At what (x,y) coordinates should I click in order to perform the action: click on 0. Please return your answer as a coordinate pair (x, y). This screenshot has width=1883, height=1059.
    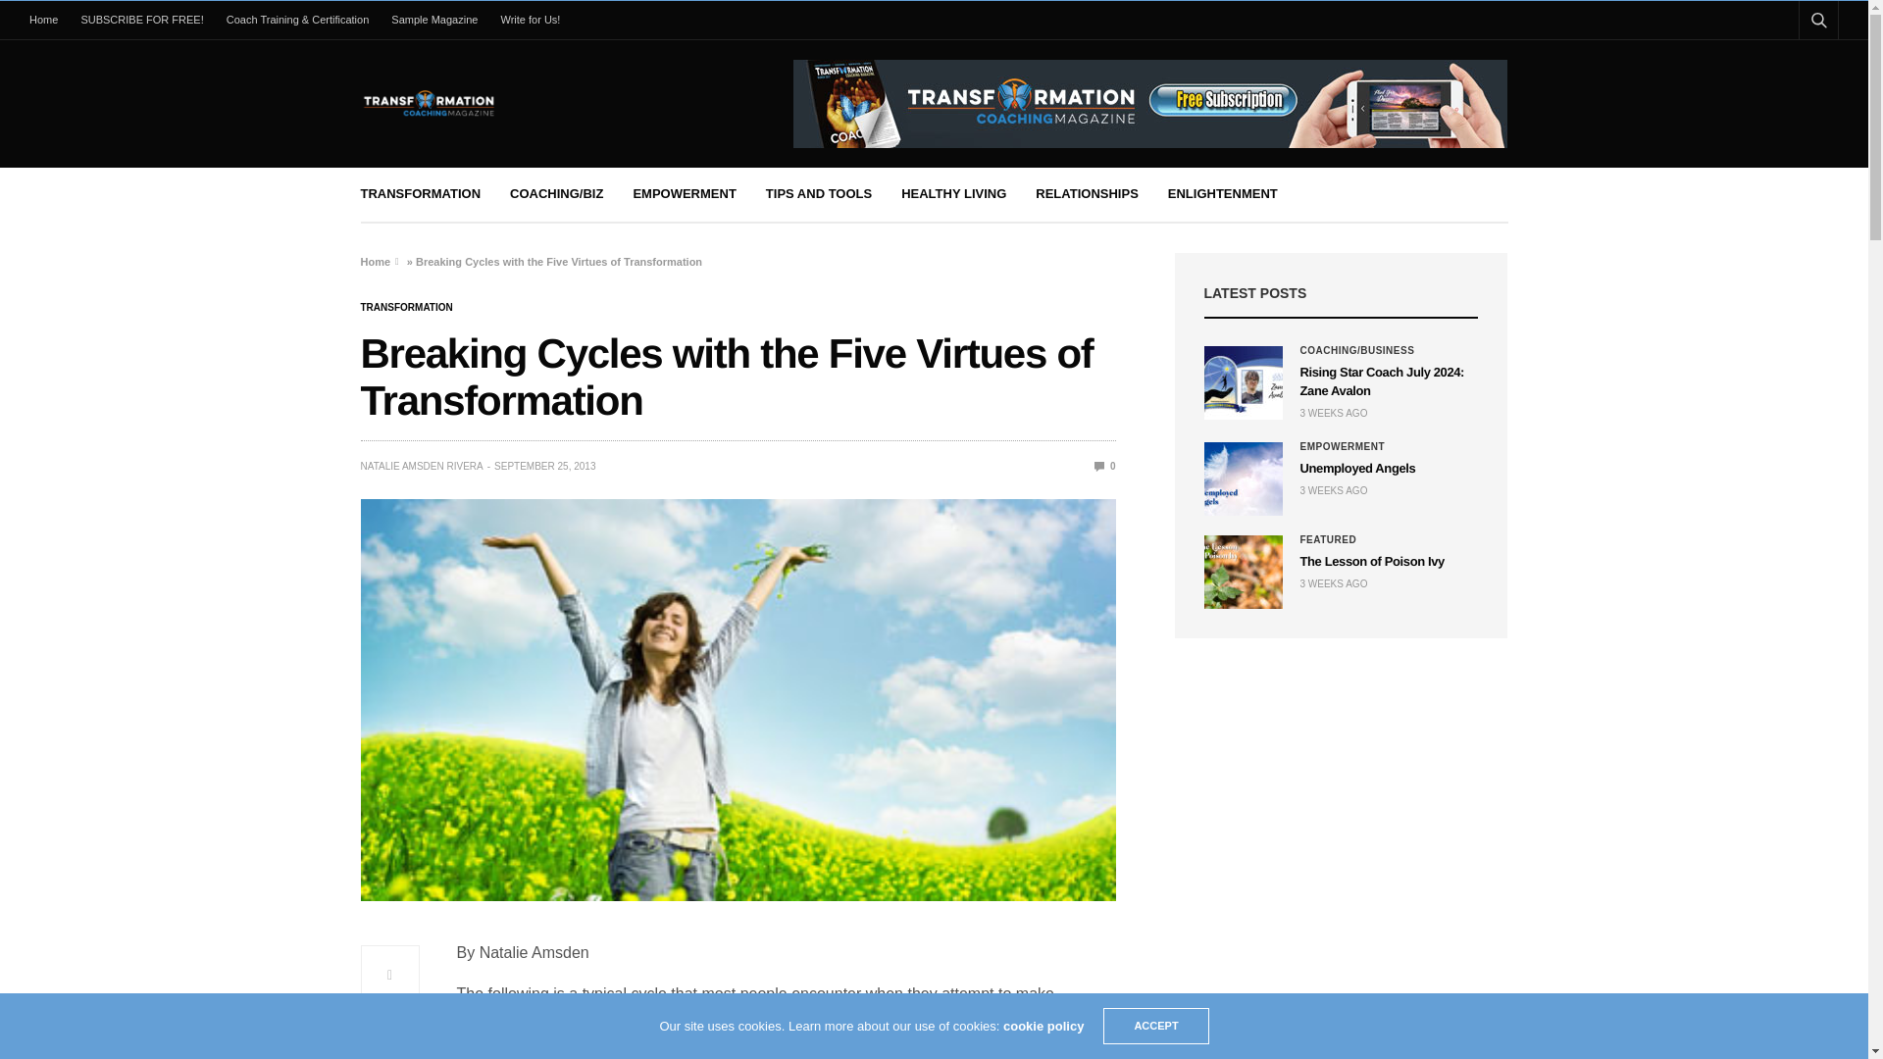
    Looking at the image, I should click on (1104, 465).